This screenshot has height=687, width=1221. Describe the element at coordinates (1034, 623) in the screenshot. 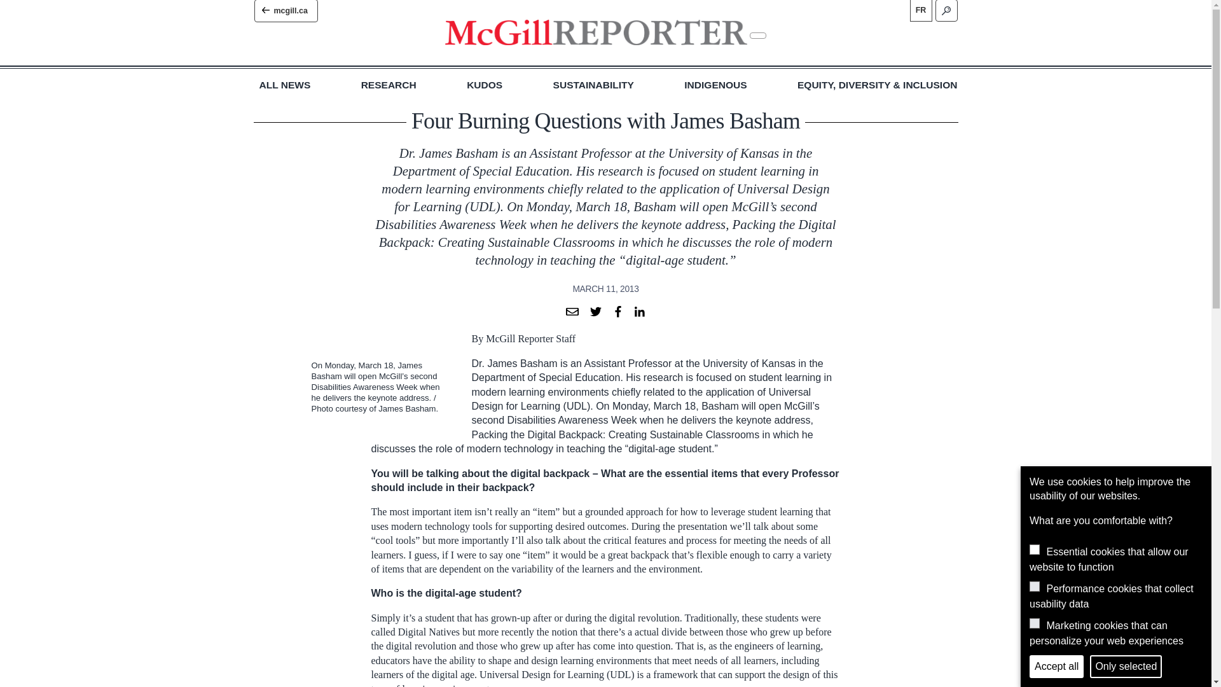

I see `marketing` at that location.